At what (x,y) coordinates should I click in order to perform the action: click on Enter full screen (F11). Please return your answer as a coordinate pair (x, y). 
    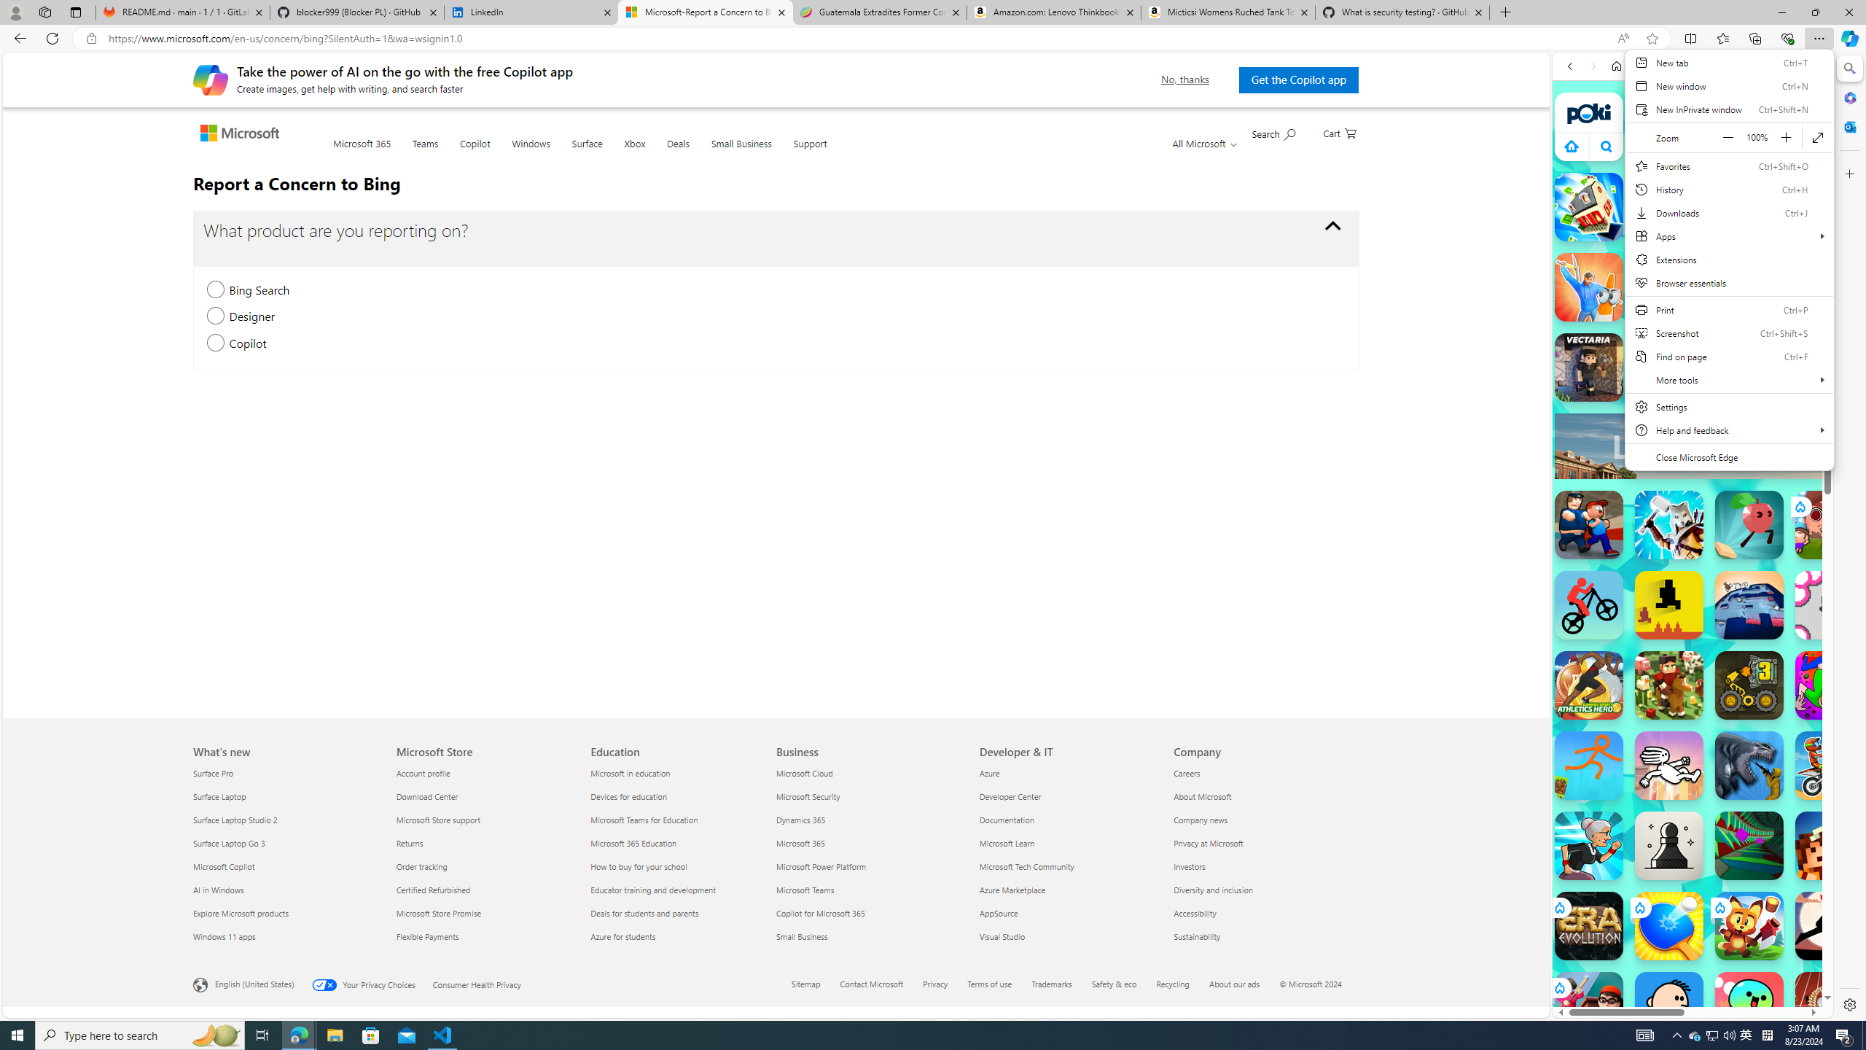
    Looking at the image, I should click on (1818, 137).